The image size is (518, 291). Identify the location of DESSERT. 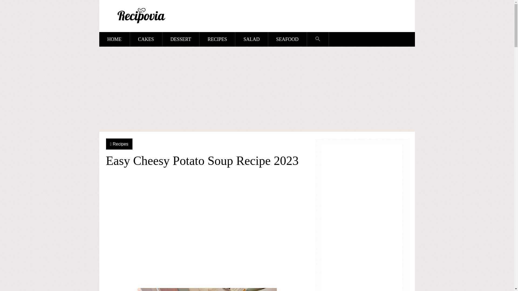
(181, 39).